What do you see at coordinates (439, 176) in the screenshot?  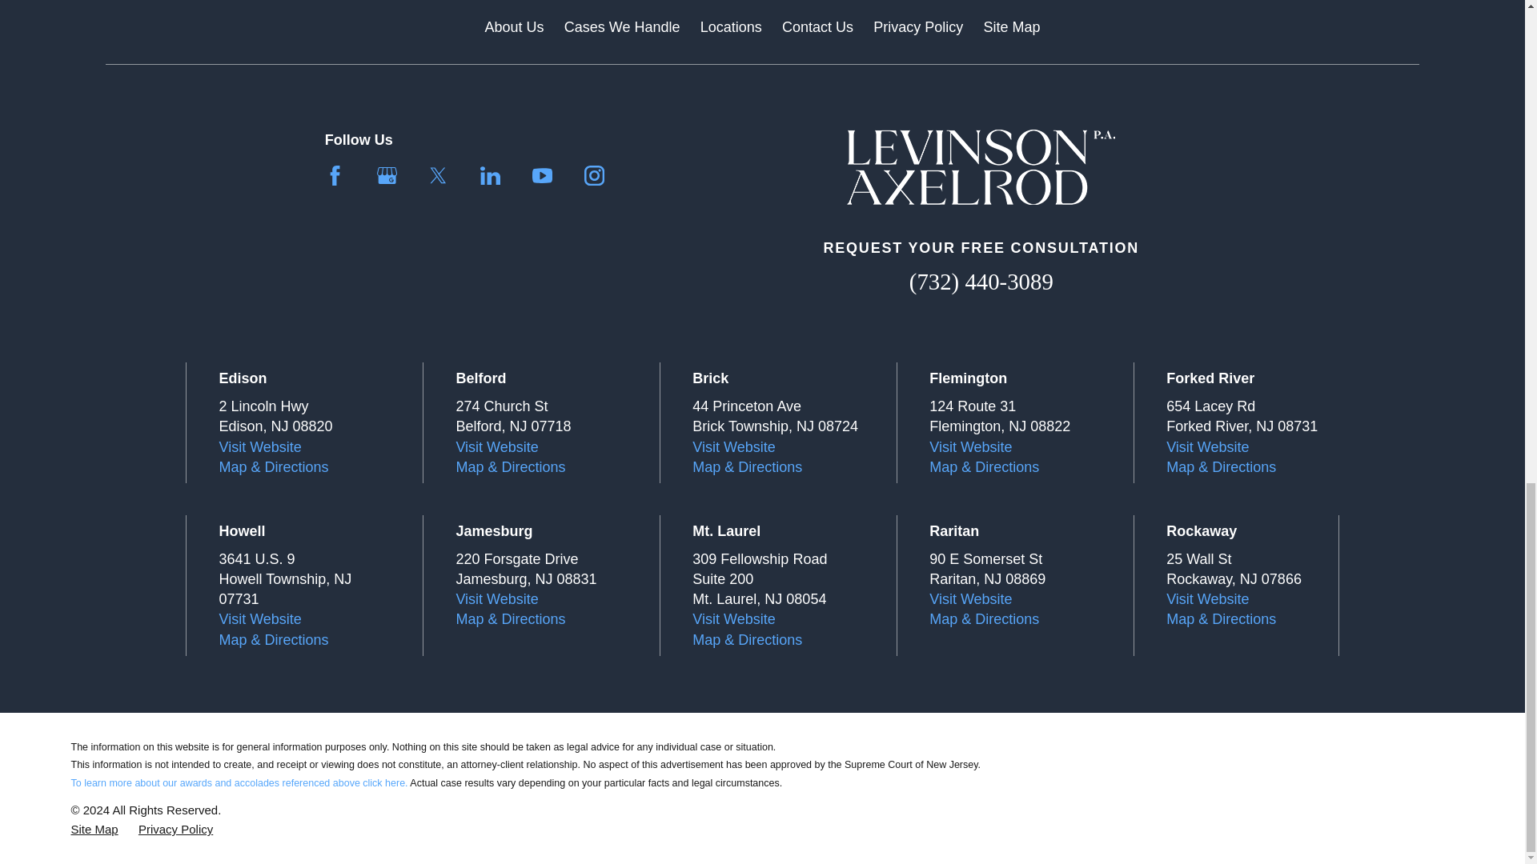 I see `Twitter` at bounding box center [439, 176].